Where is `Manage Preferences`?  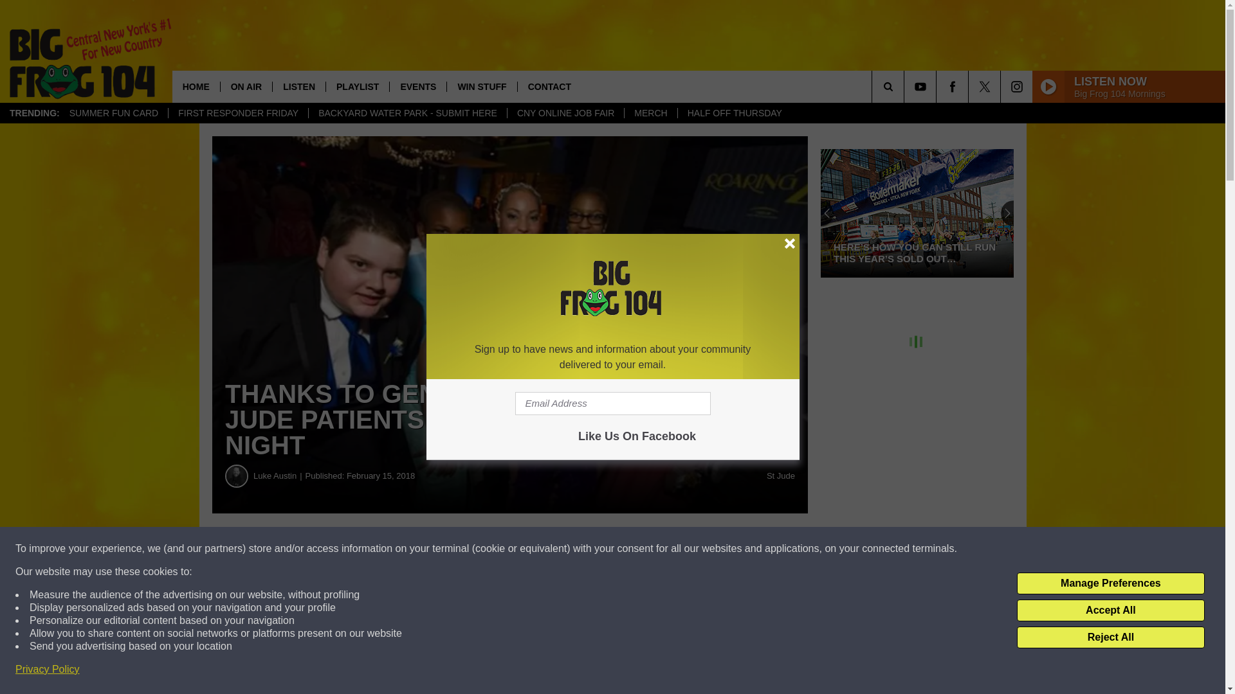 Manage Preferences is located at coordinates (1110, 583).